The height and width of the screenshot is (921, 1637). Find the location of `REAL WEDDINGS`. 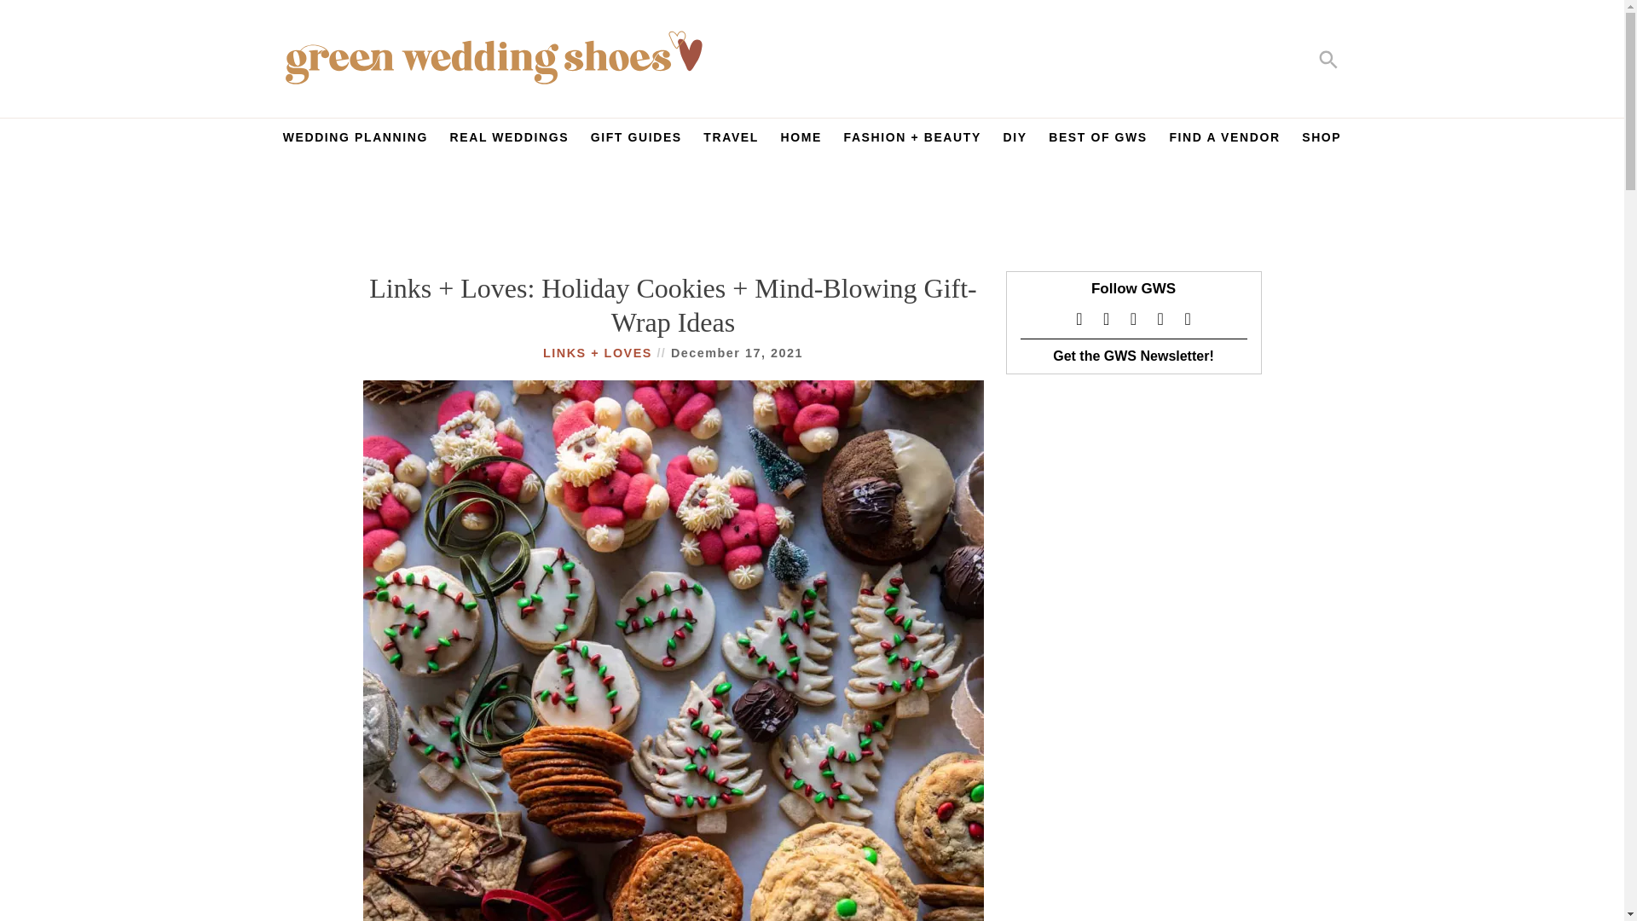

REAL WEDDINGS is located at coordinates (509, 142).